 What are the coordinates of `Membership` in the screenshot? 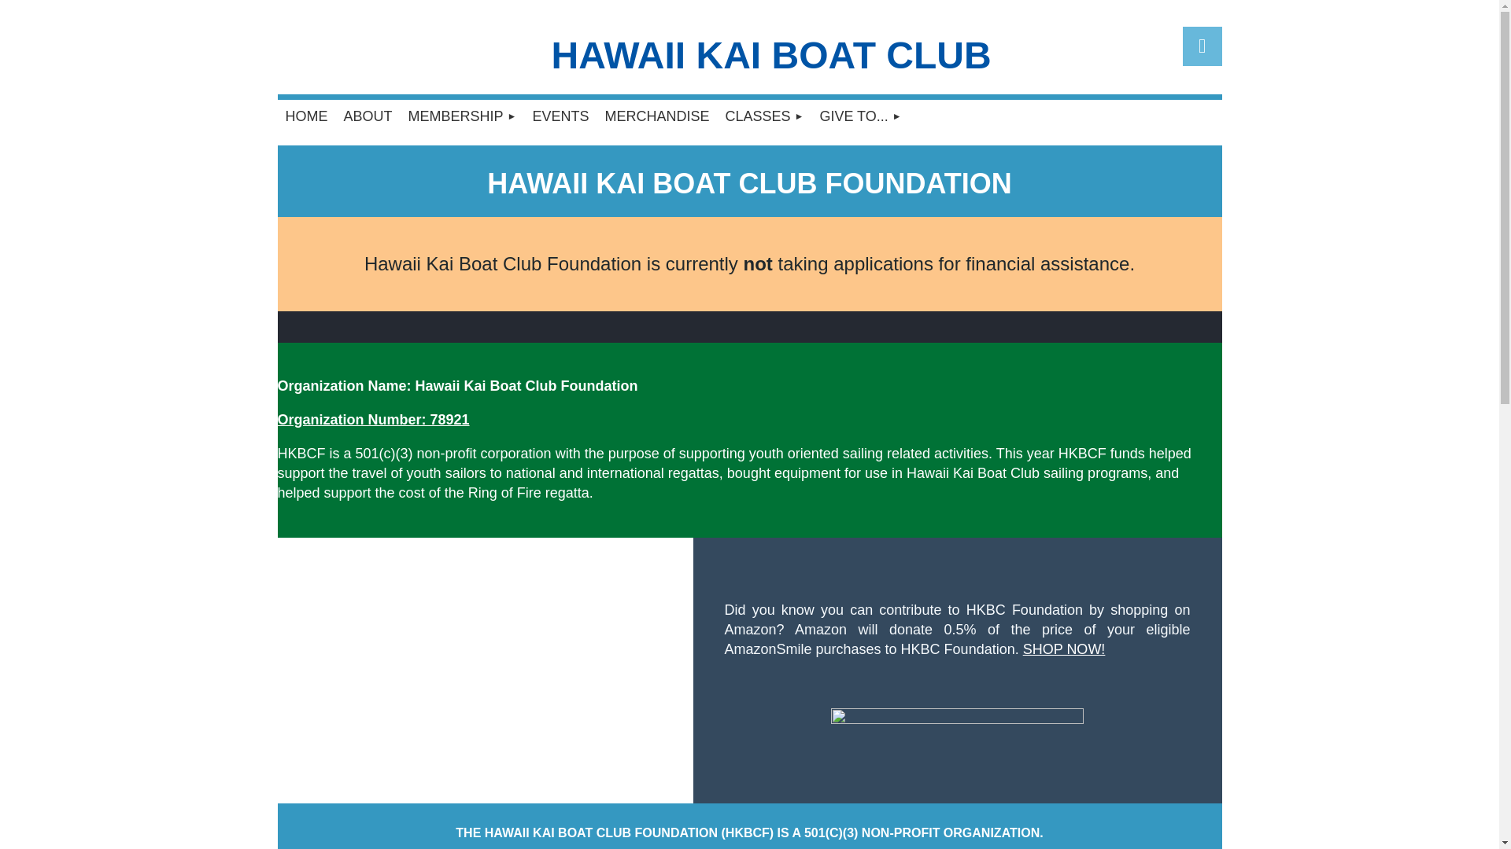 It's located at (462, 115).